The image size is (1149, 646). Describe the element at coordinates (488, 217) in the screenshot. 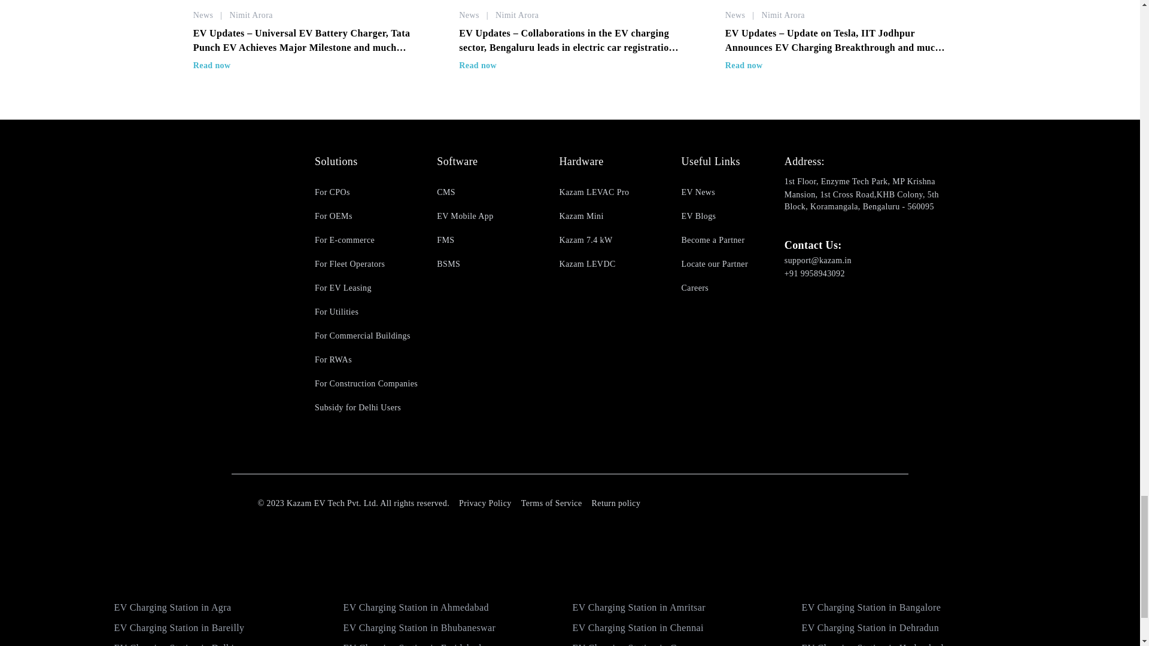

I see `EV Mobile App` at that location.